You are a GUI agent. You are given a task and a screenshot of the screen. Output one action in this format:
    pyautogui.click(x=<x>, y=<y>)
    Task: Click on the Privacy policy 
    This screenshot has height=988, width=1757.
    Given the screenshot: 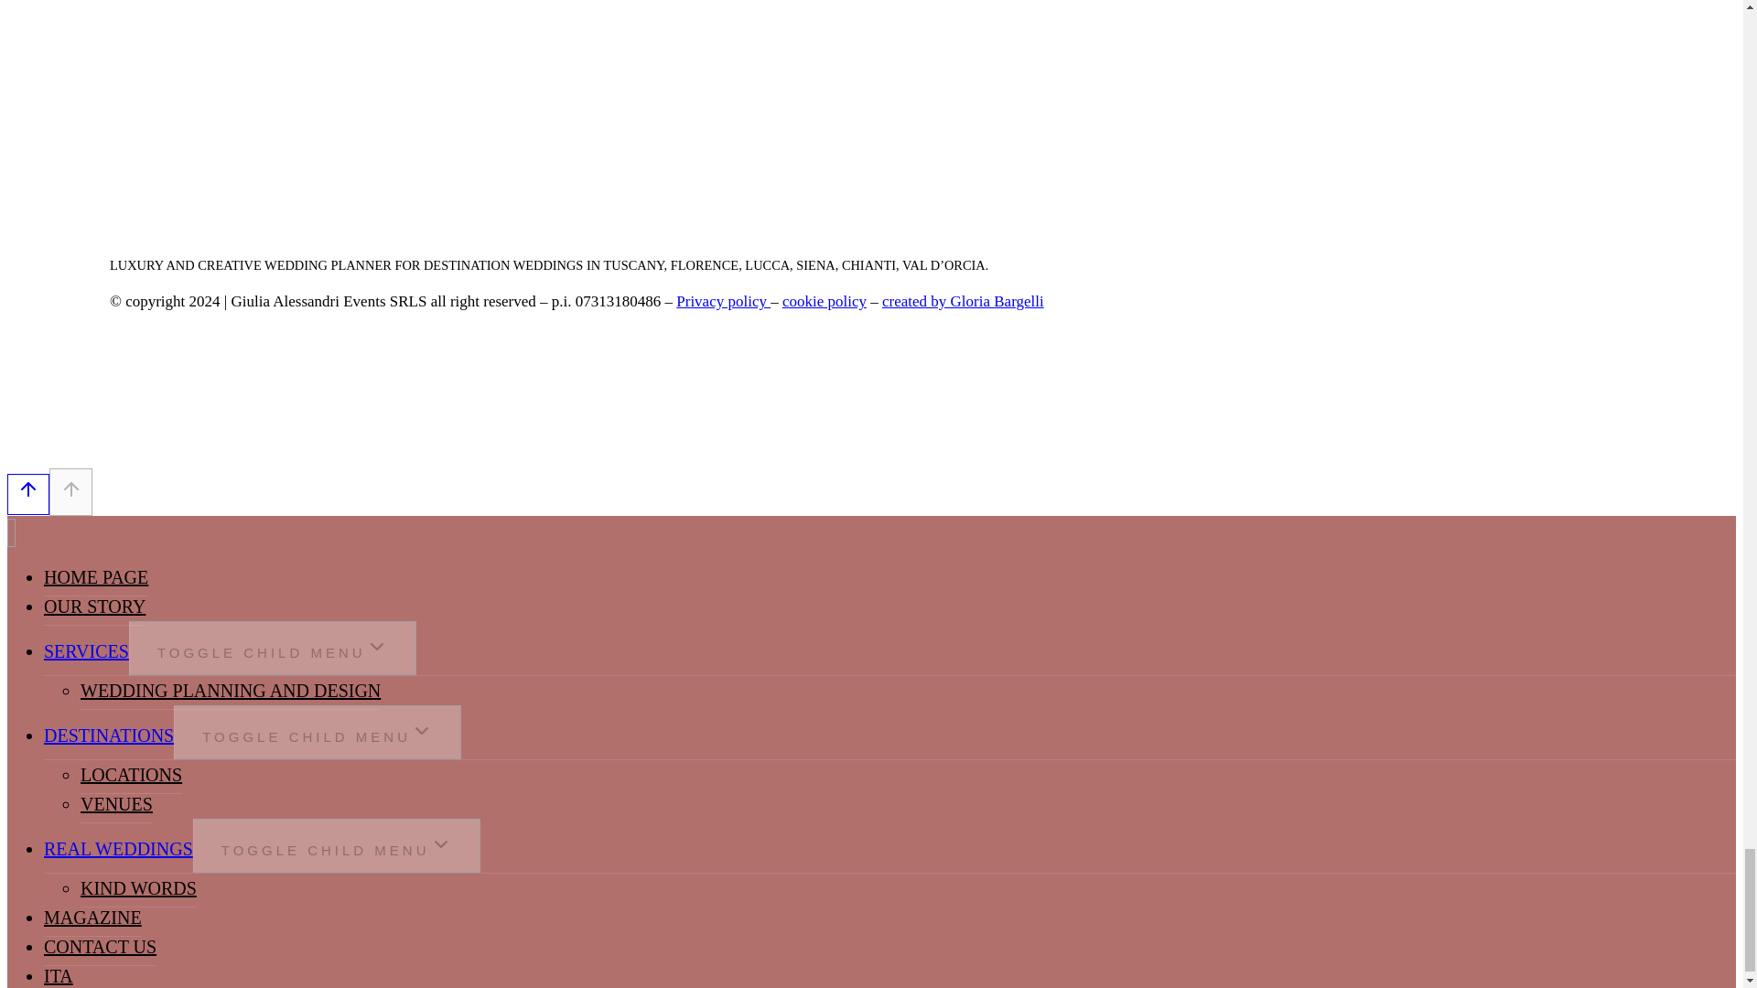 What is the action you would take?
    pyautogui.click(x=723, y=301)
    